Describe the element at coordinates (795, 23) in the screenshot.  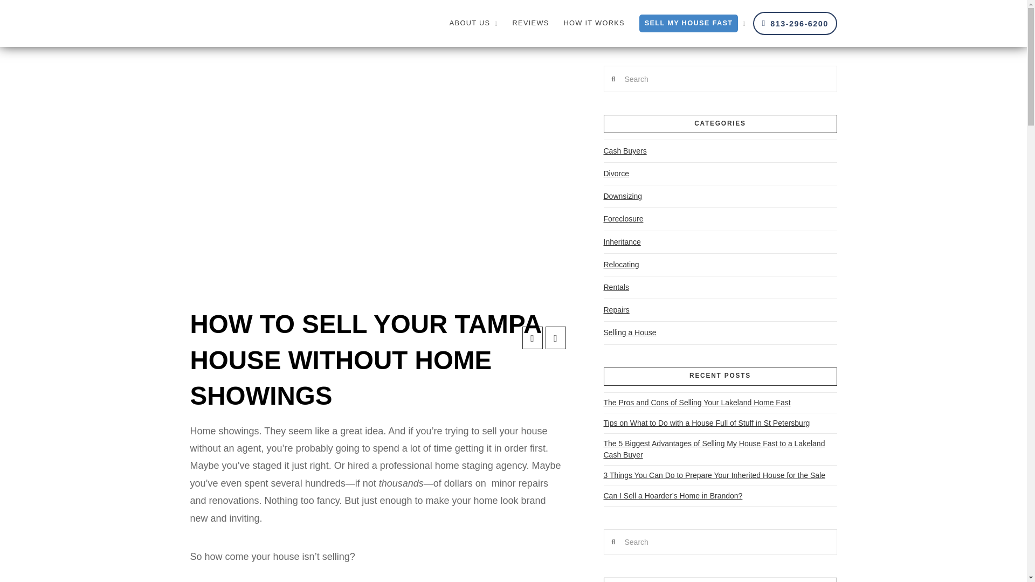
I see `813-296-6200` at that location.